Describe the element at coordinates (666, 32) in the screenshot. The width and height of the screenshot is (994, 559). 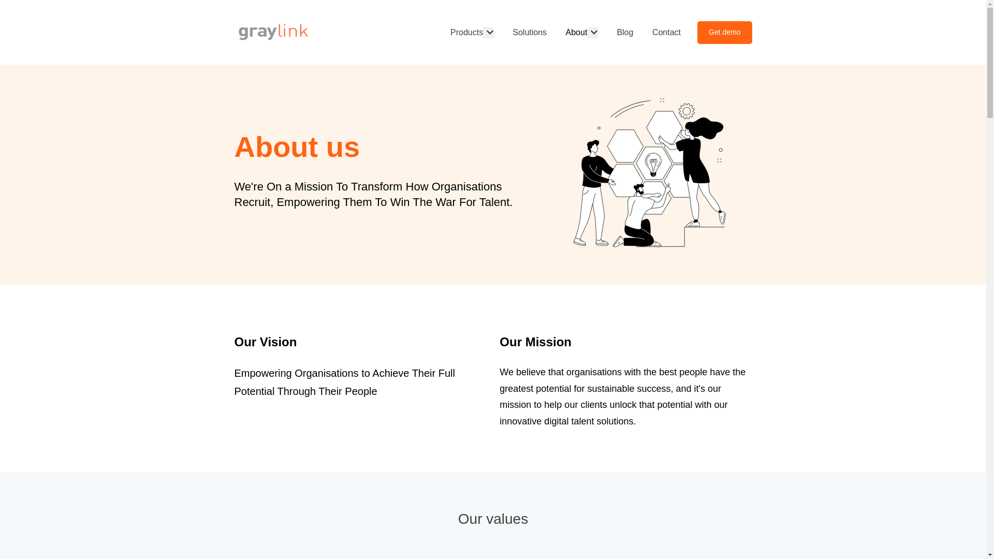
I see `Contact` at that location.